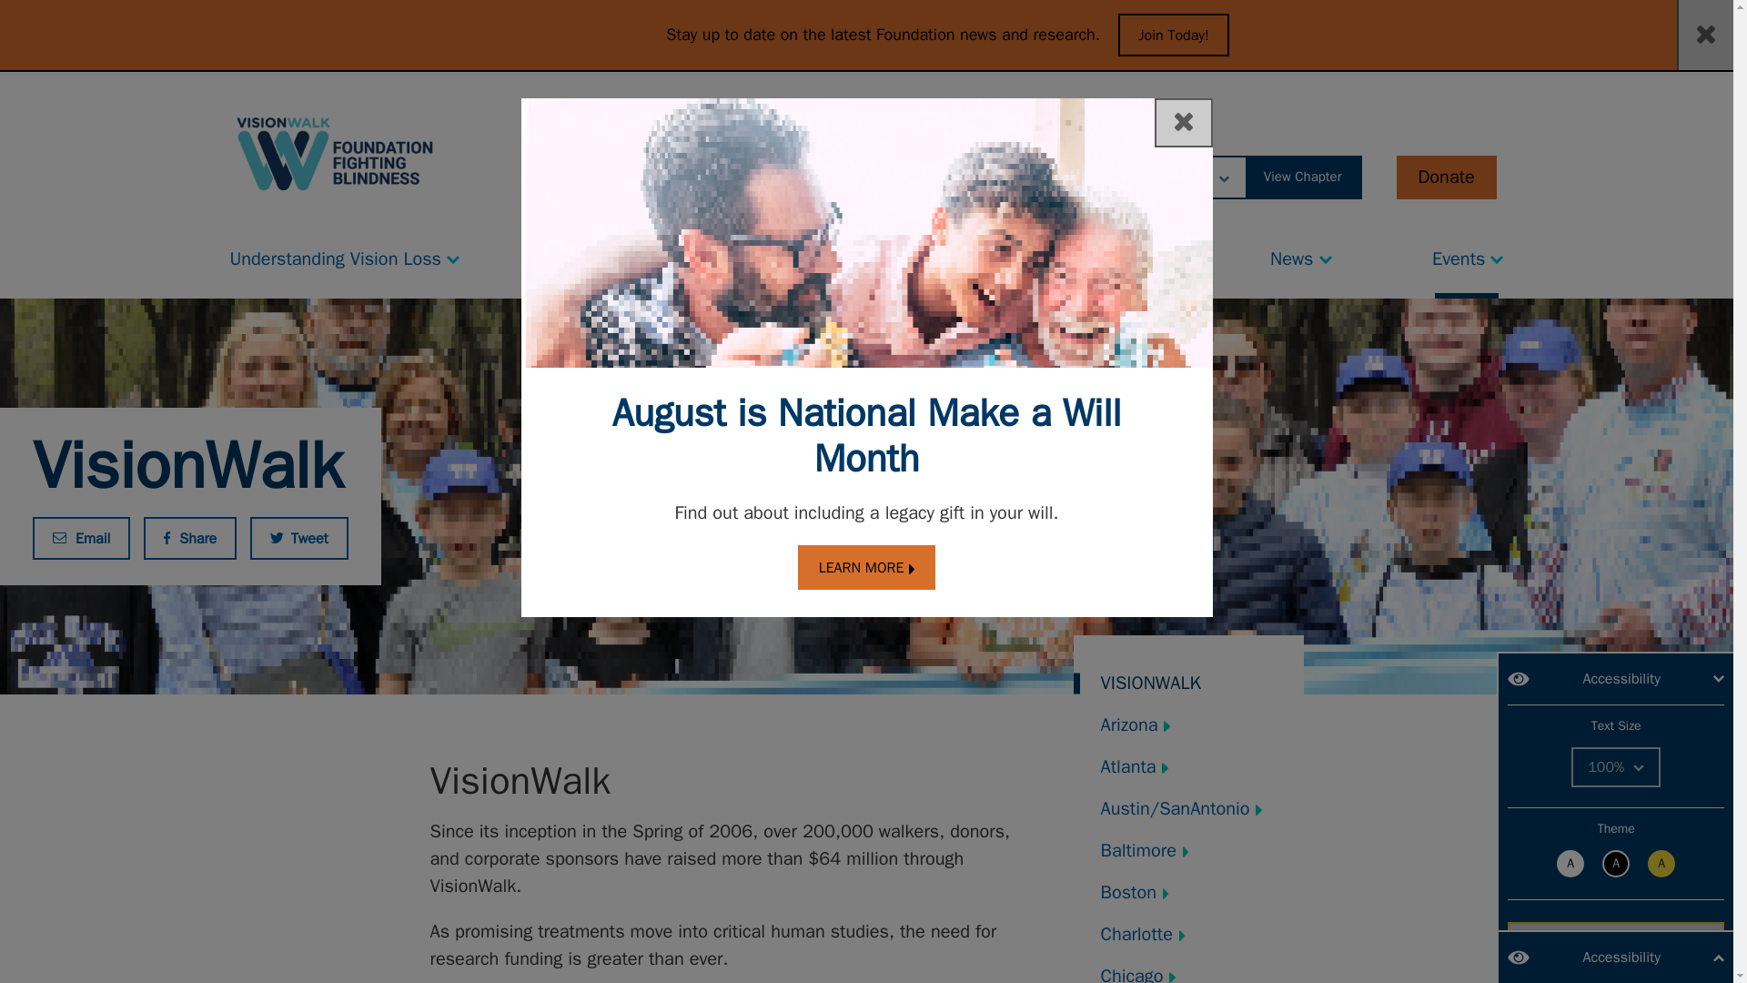 The width and height of the screenshot is (1747, 983). Describe the element at coordinates (344, 255) in the screenshot. I see `Understanding Vision Loss` at that location.